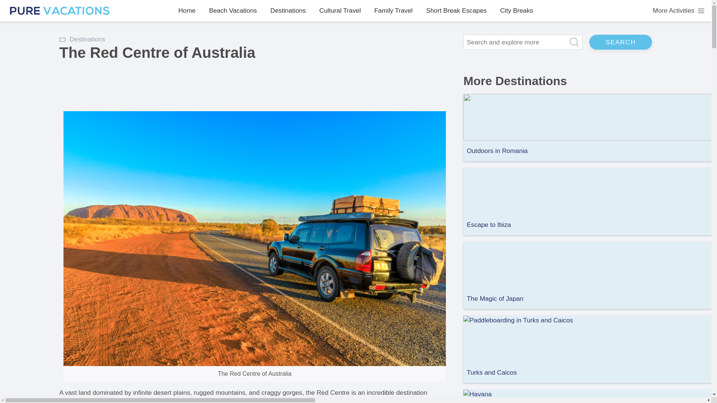  Describe the element at coordinates (497, 151) in the screenshot. I see `Outdoors in Romania` at that location.